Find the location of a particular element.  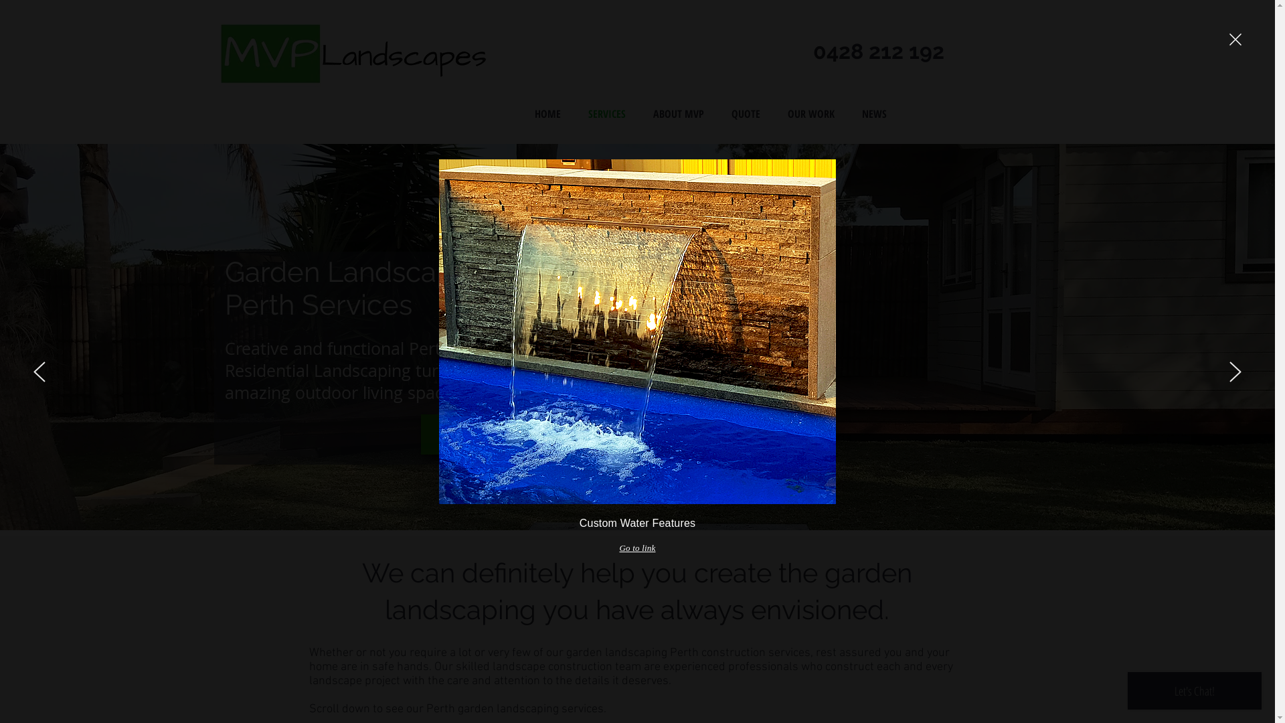

SERVICES is located at coordinates (606, 113).